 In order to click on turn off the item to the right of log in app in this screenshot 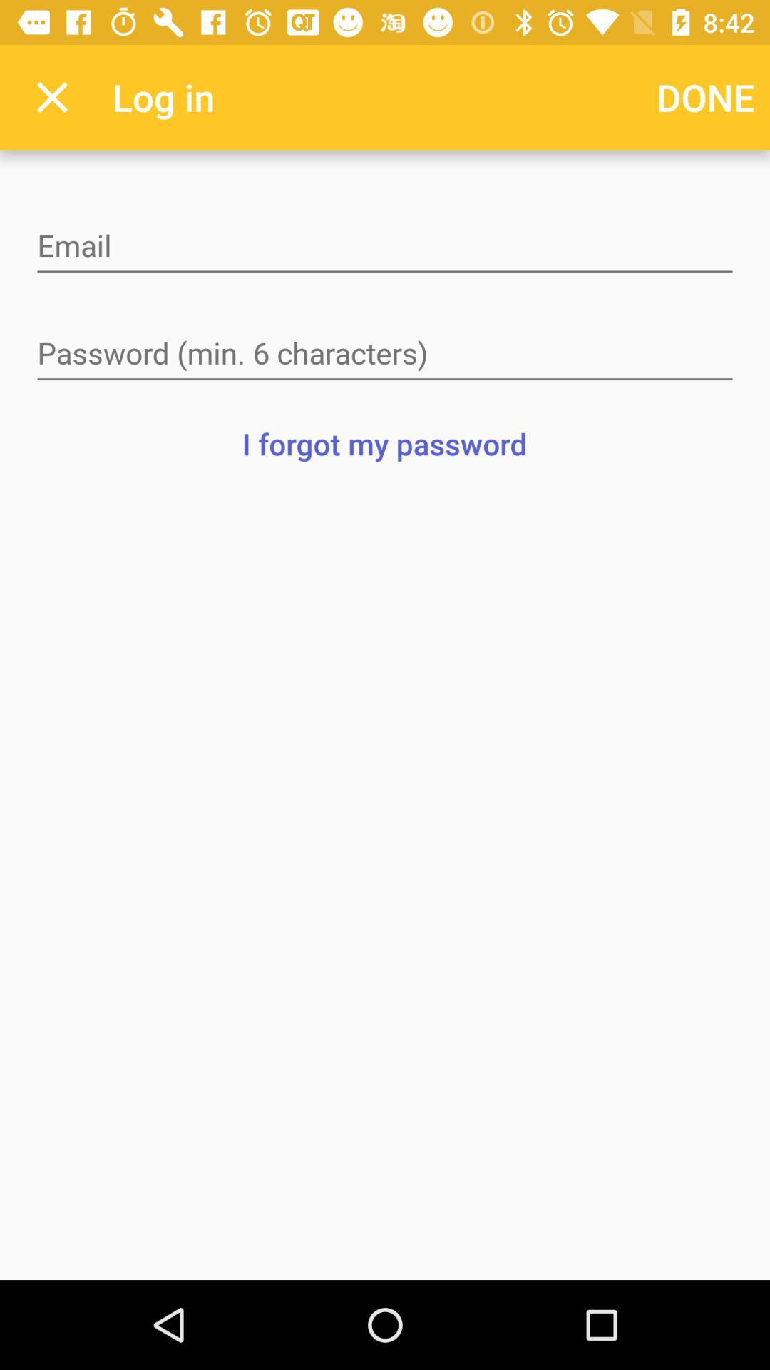, I will do `click(706, 97)`.